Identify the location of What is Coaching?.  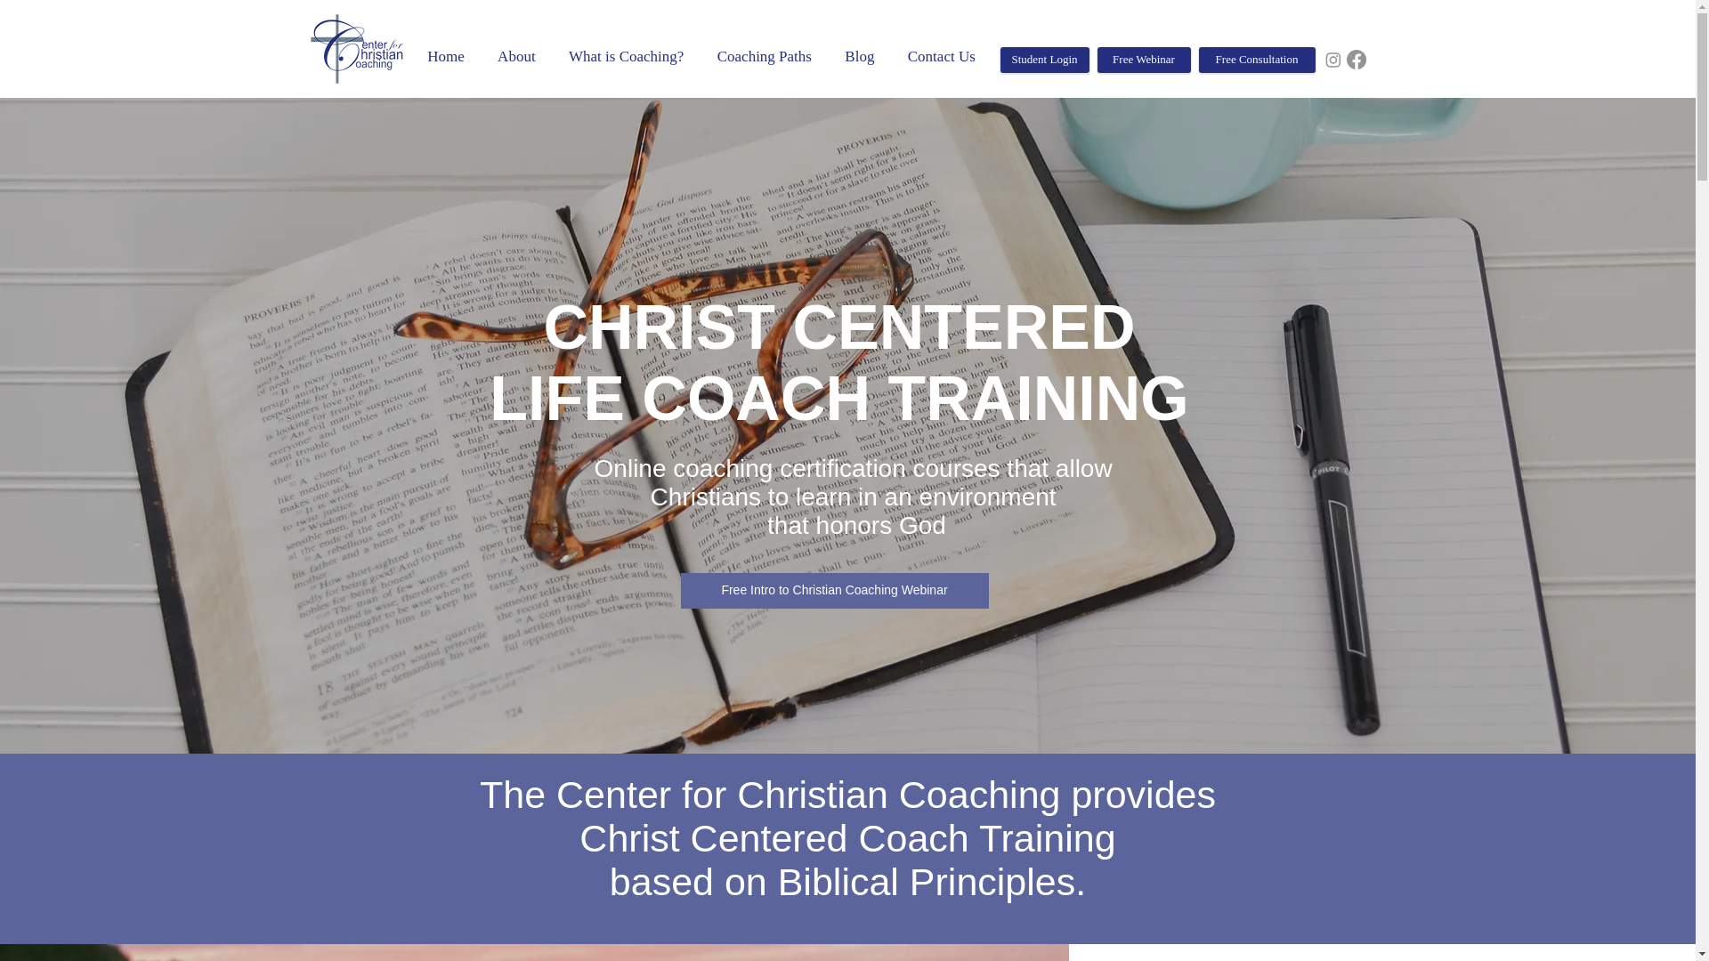
(627, 57).